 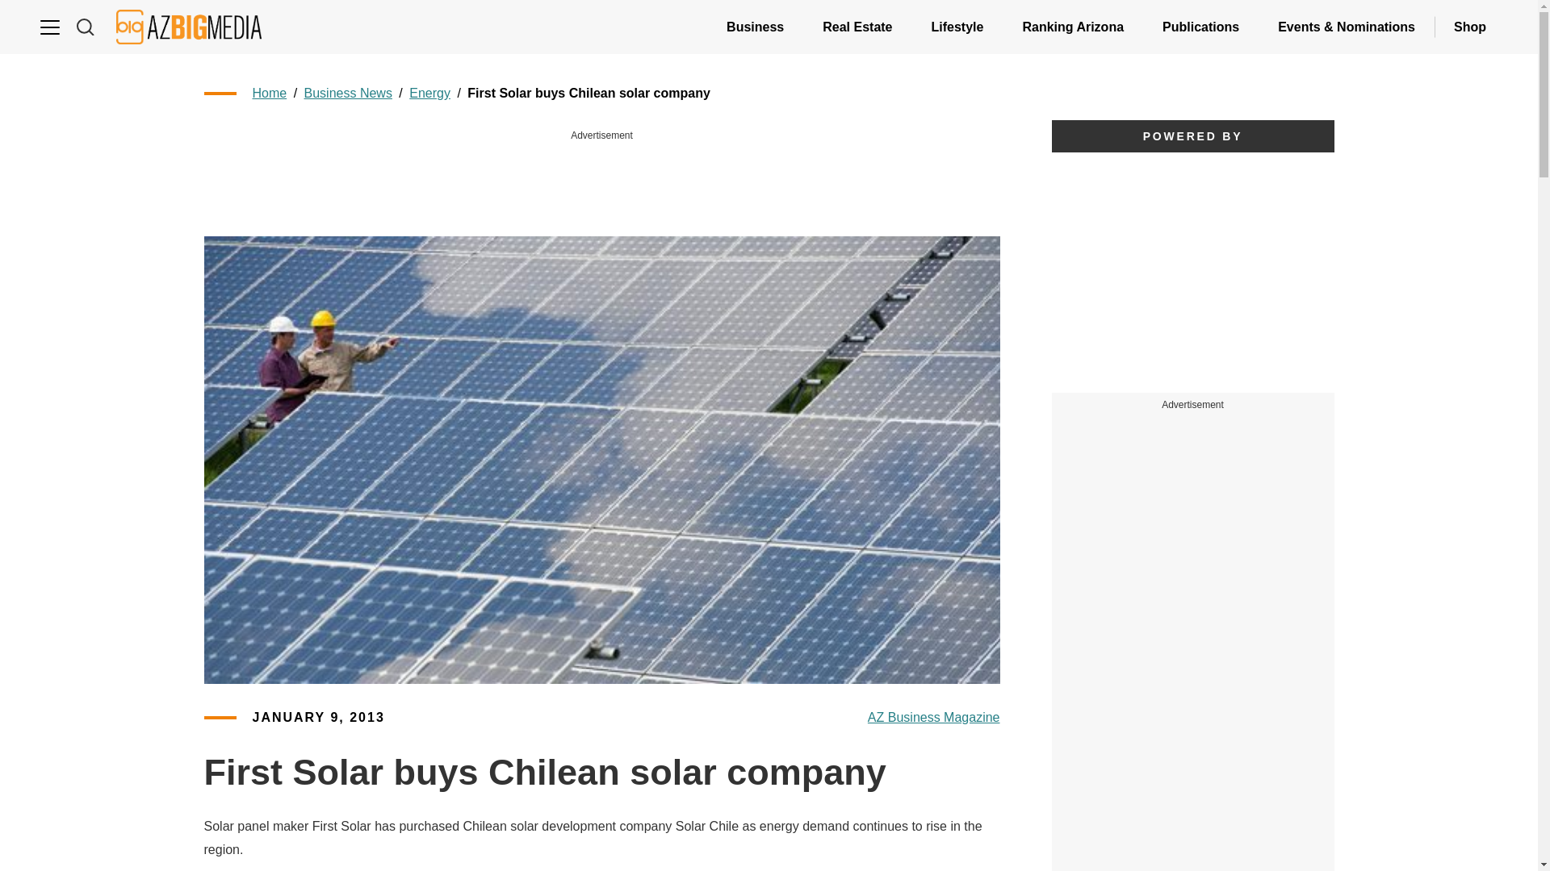 What do you see at coordinates (1193, 537) in the screenshot?
I see `3rd party ad content` at bounding box center [1193, 537].